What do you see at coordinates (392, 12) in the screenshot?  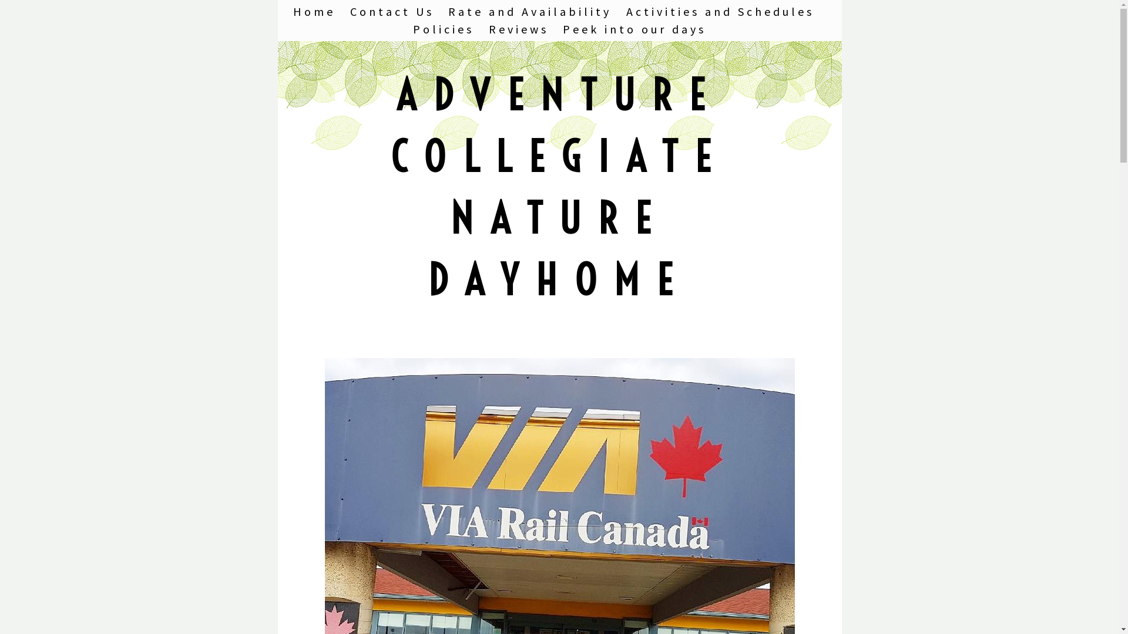 I see `Contact Us` at bounding box center [392, 12].